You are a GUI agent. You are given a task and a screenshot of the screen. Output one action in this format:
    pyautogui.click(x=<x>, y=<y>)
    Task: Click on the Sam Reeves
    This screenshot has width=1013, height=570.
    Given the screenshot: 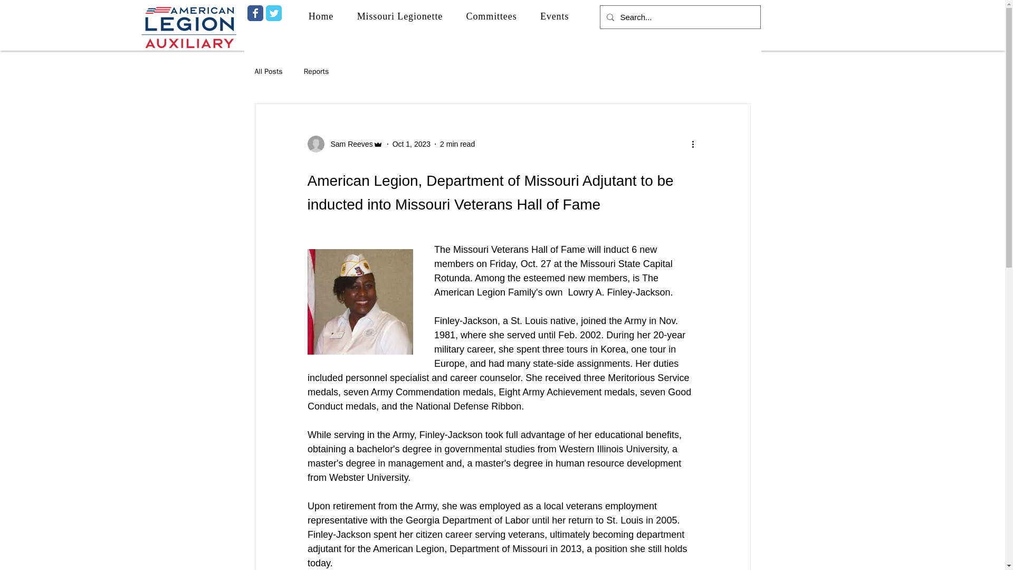 What is the action you would take?
    pyautogui.click(x=348, y=144)
    